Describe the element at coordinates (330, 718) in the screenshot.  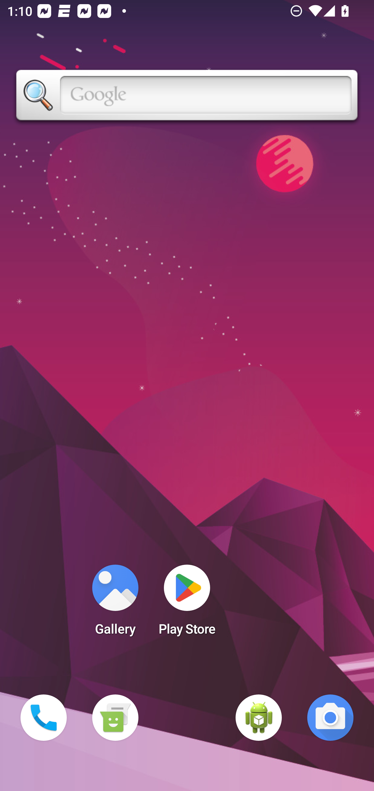
I see `Camera` at that location.